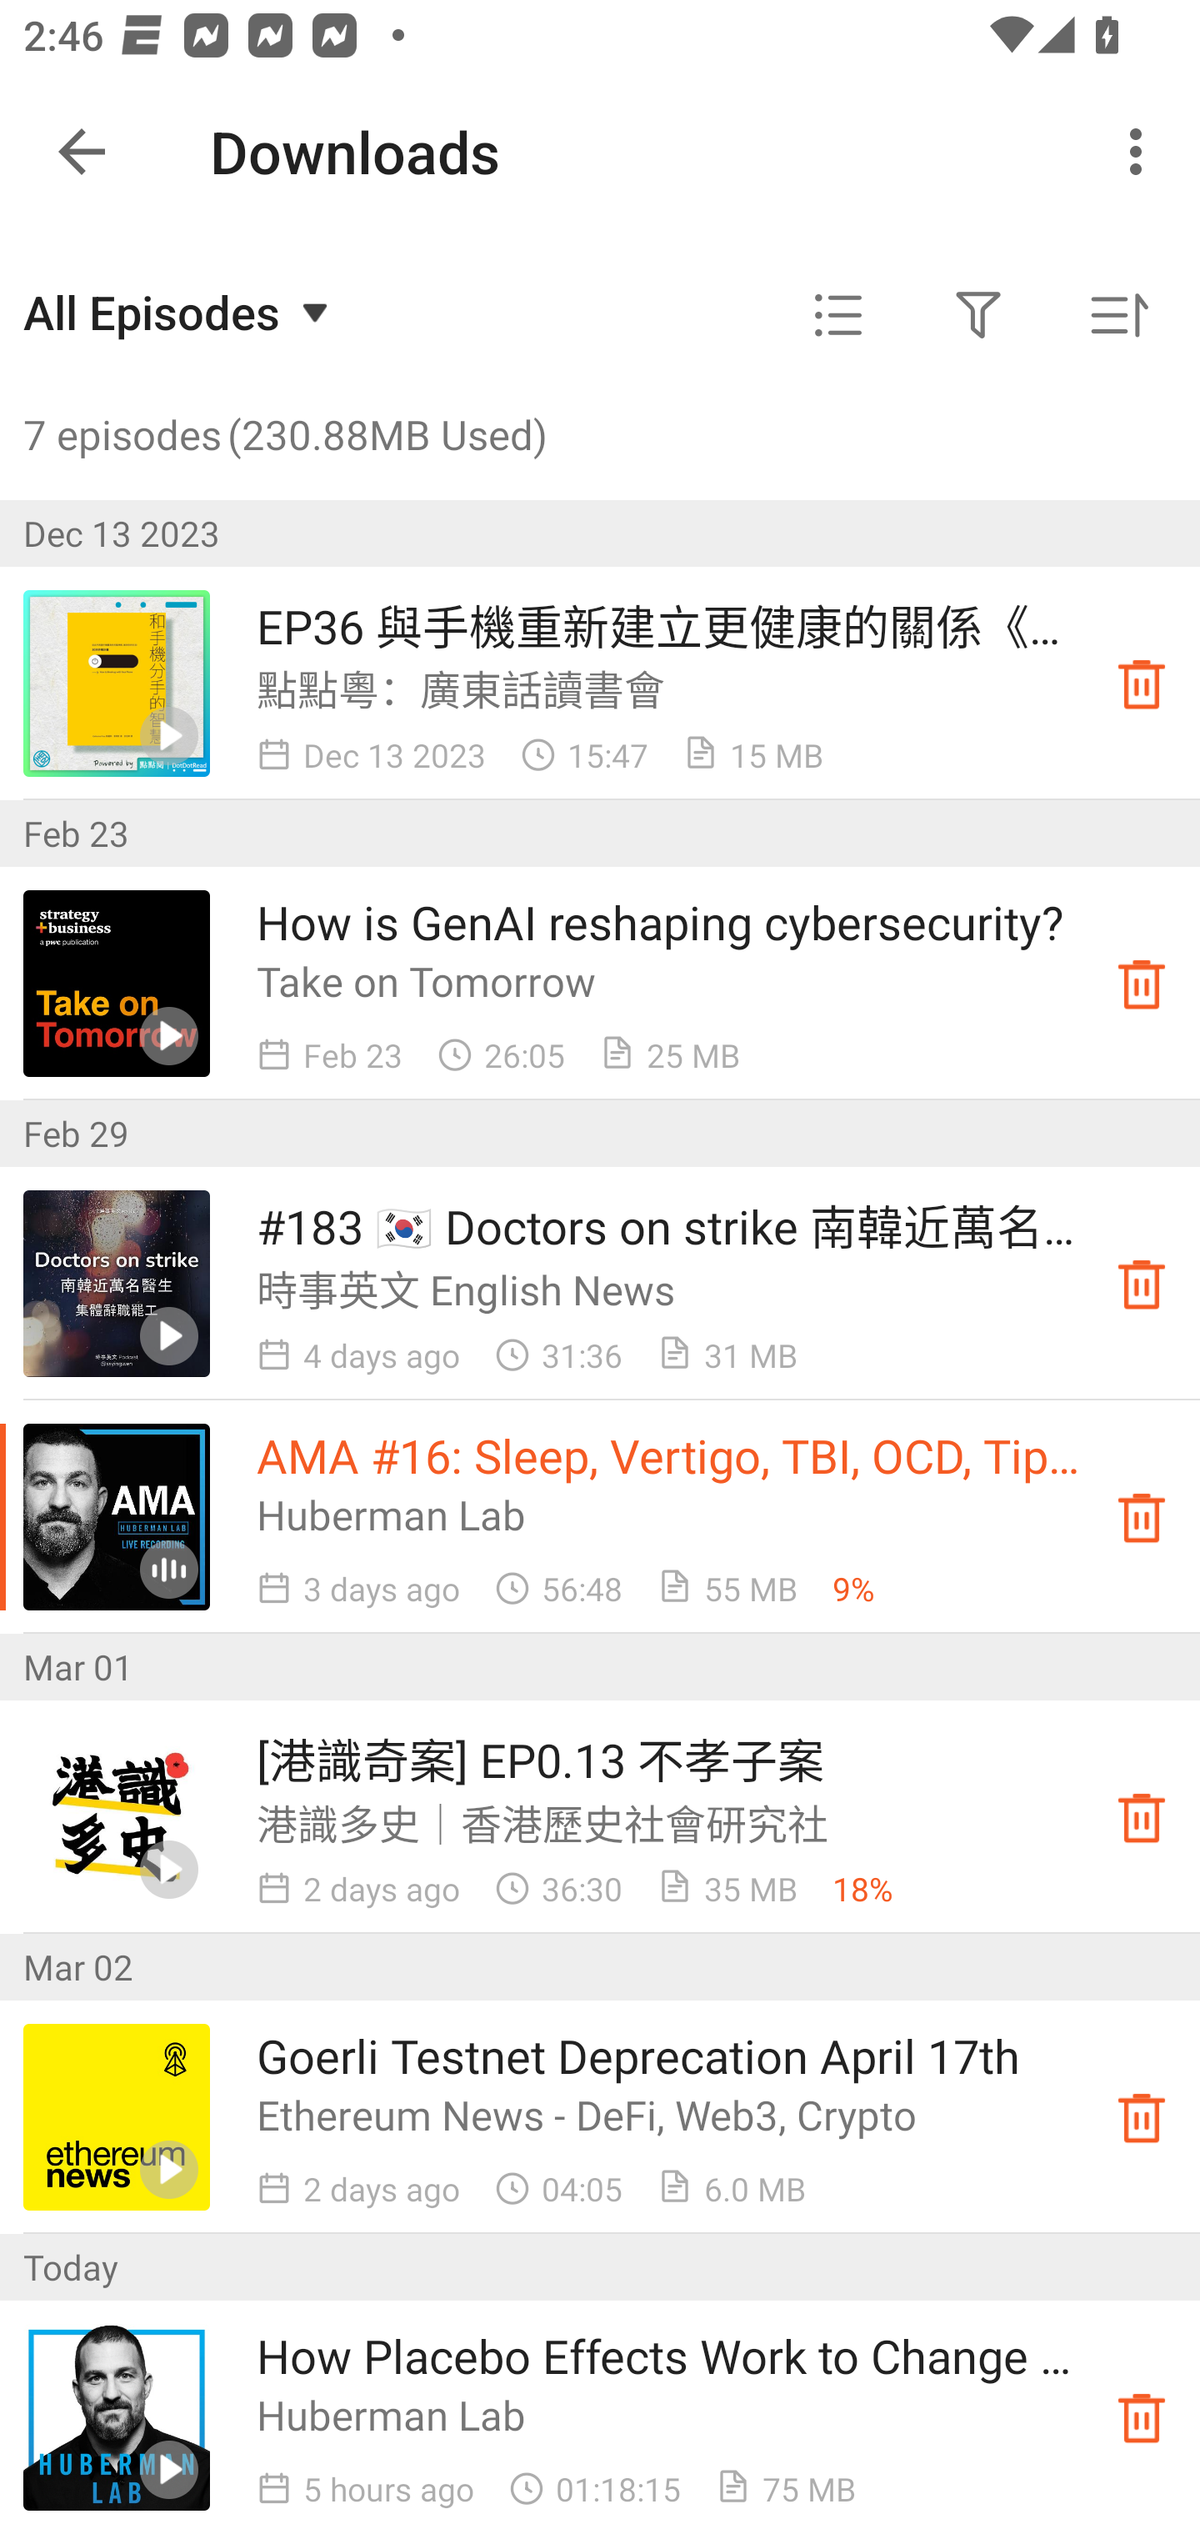 The width and height of the screenshot is (1200, 2534). Describe the element at coordinates (1142, 2417) in the screenshot. I see `Downloaded` at that location.